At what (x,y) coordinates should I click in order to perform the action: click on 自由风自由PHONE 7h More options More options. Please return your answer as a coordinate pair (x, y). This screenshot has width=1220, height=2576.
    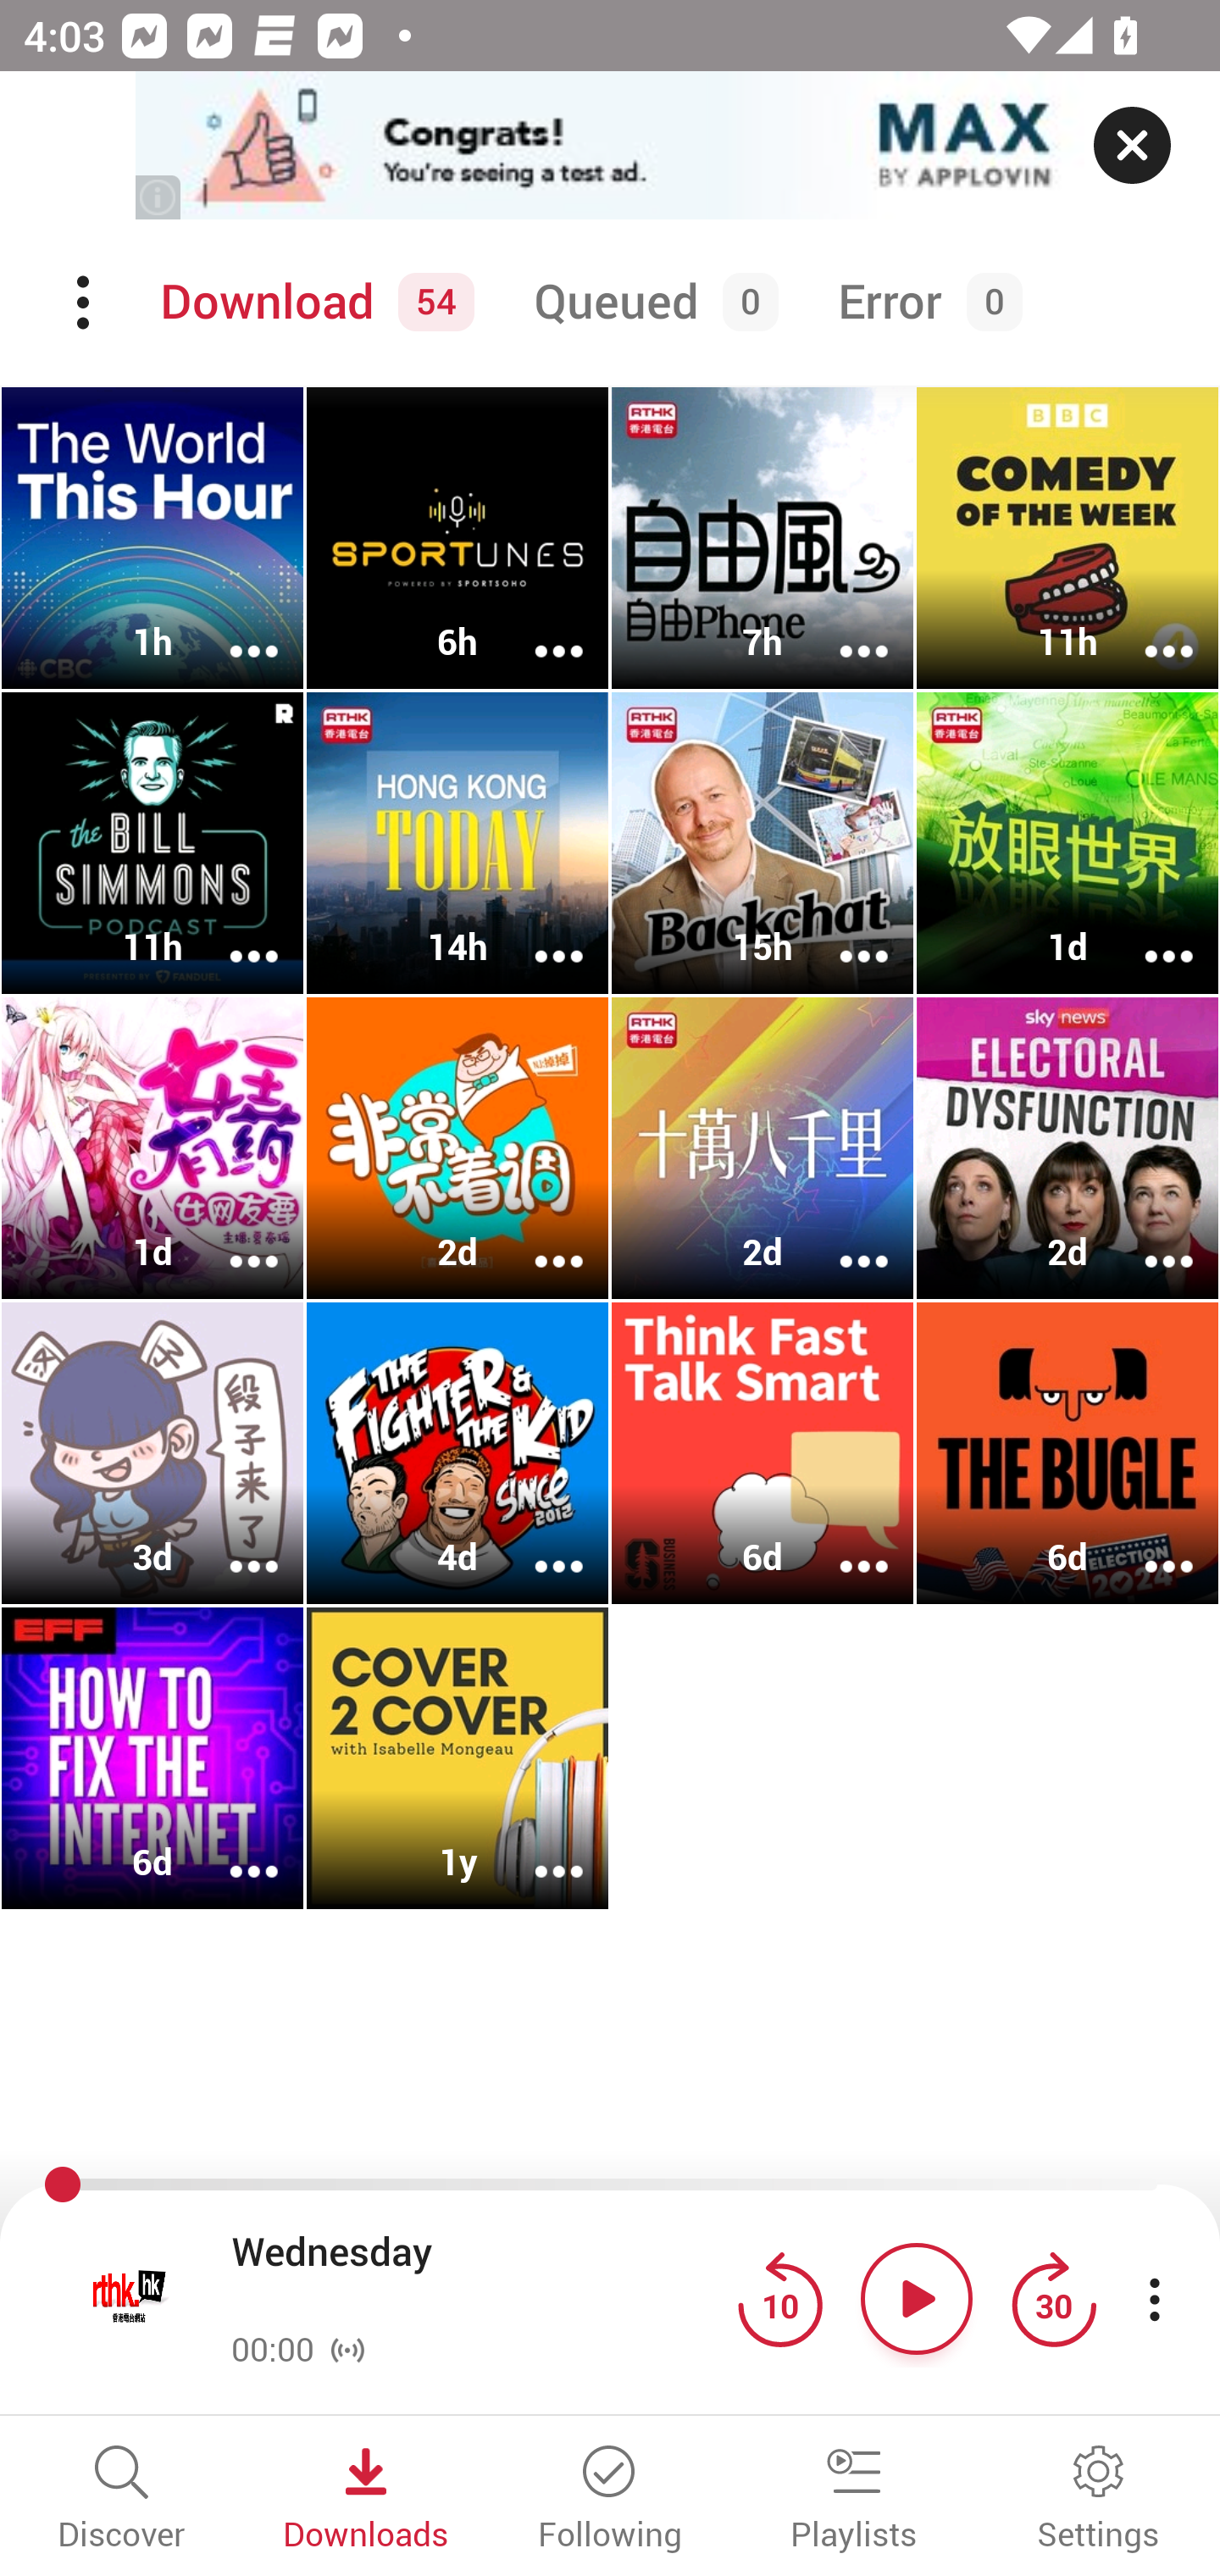
    Looking at the image, I should click on (762, 538).